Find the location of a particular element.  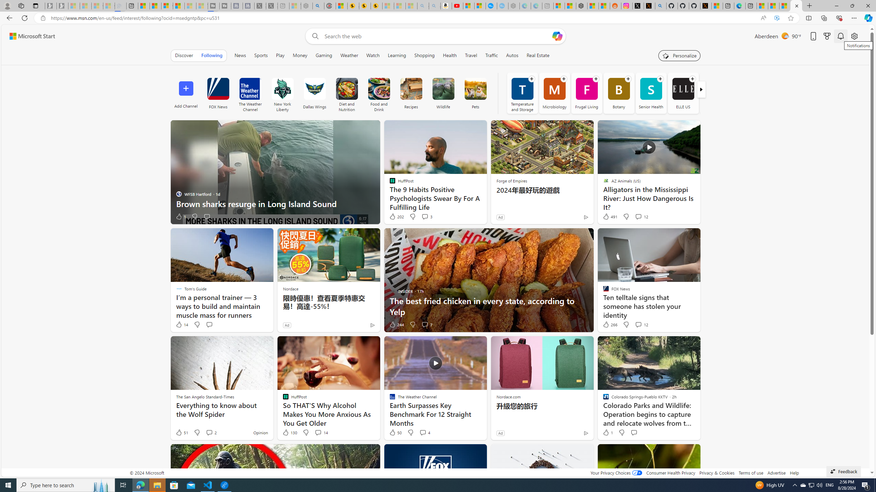

Your Privacy Choices is located at coordinates (616, 473).